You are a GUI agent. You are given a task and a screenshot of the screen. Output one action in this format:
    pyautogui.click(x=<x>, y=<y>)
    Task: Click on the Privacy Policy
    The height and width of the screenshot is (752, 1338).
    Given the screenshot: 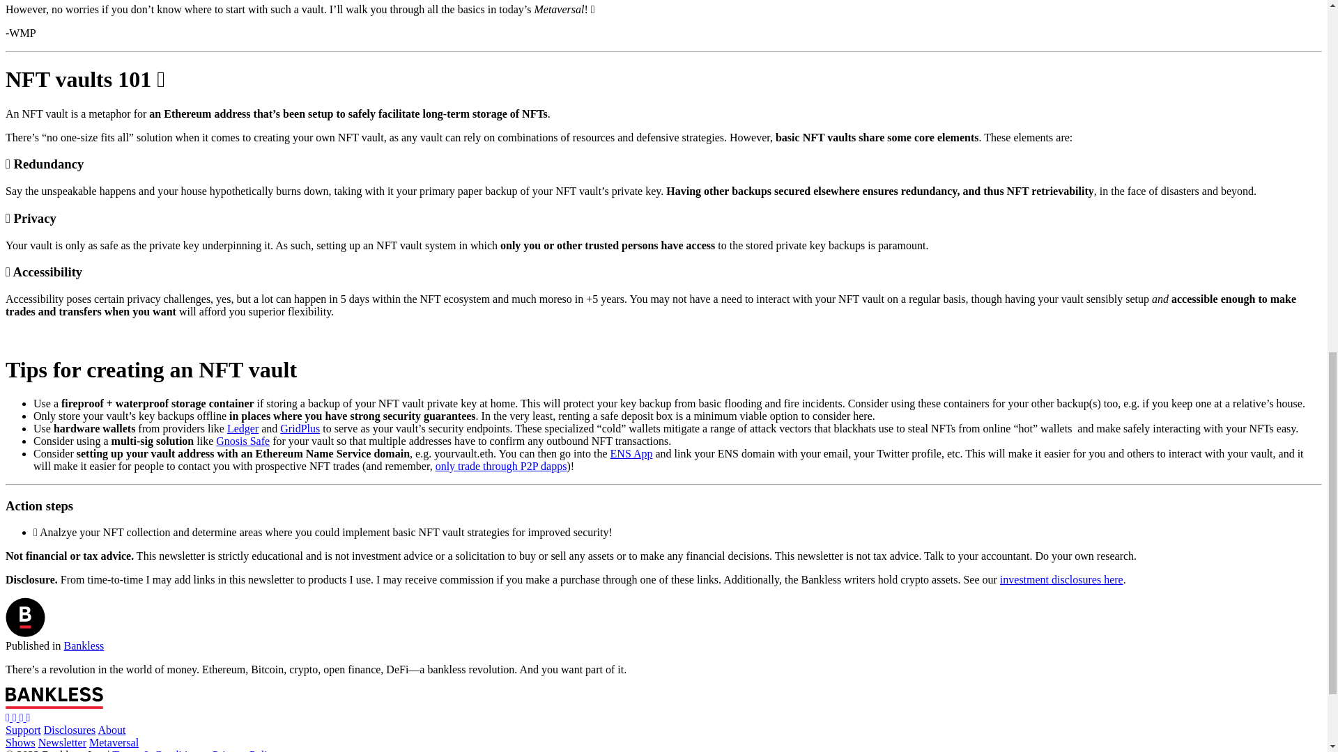 What is the action you would take?
    pyautogui.click(x=245, y=751)
    